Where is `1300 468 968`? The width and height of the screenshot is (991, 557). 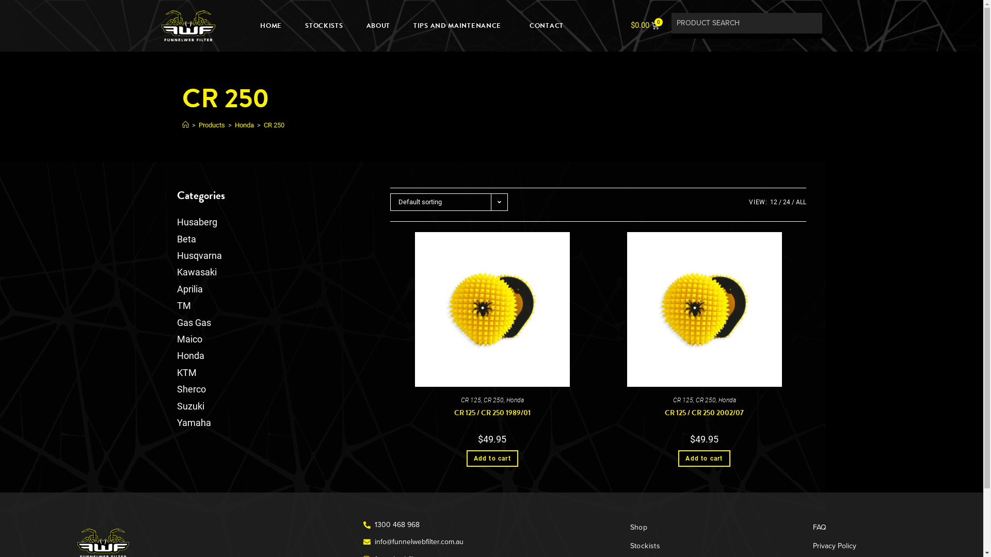
1300 468 968 is located at coordinates (491, 525).